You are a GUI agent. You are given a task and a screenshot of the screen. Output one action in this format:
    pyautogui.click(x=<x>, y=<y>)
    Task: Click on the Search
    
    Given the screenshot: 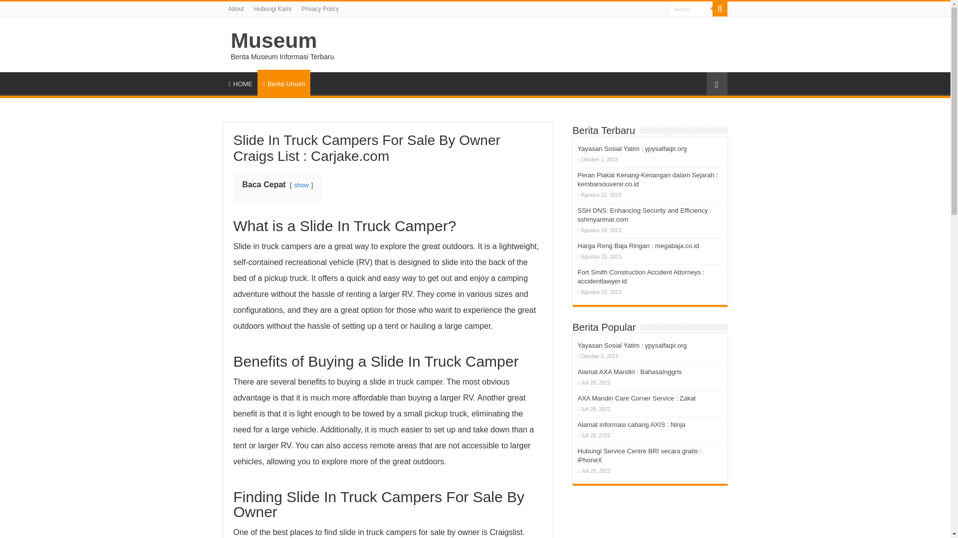 What is the action you would take?
    pyautogui.click(x=690, y=9)
    